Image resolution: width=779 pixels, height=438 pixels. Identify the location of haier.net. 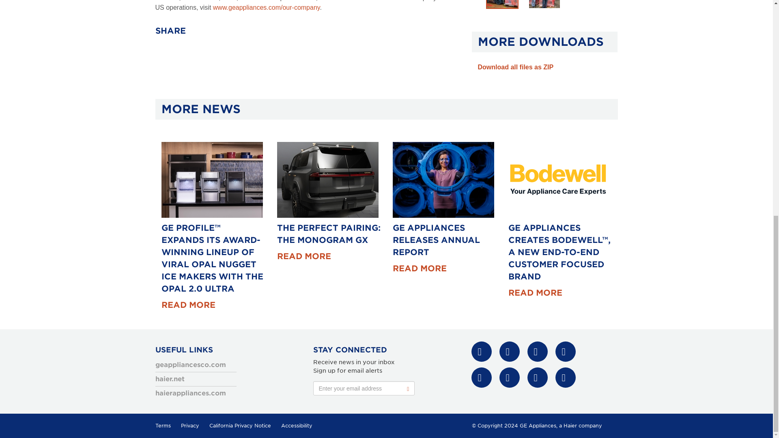
(170, 379).